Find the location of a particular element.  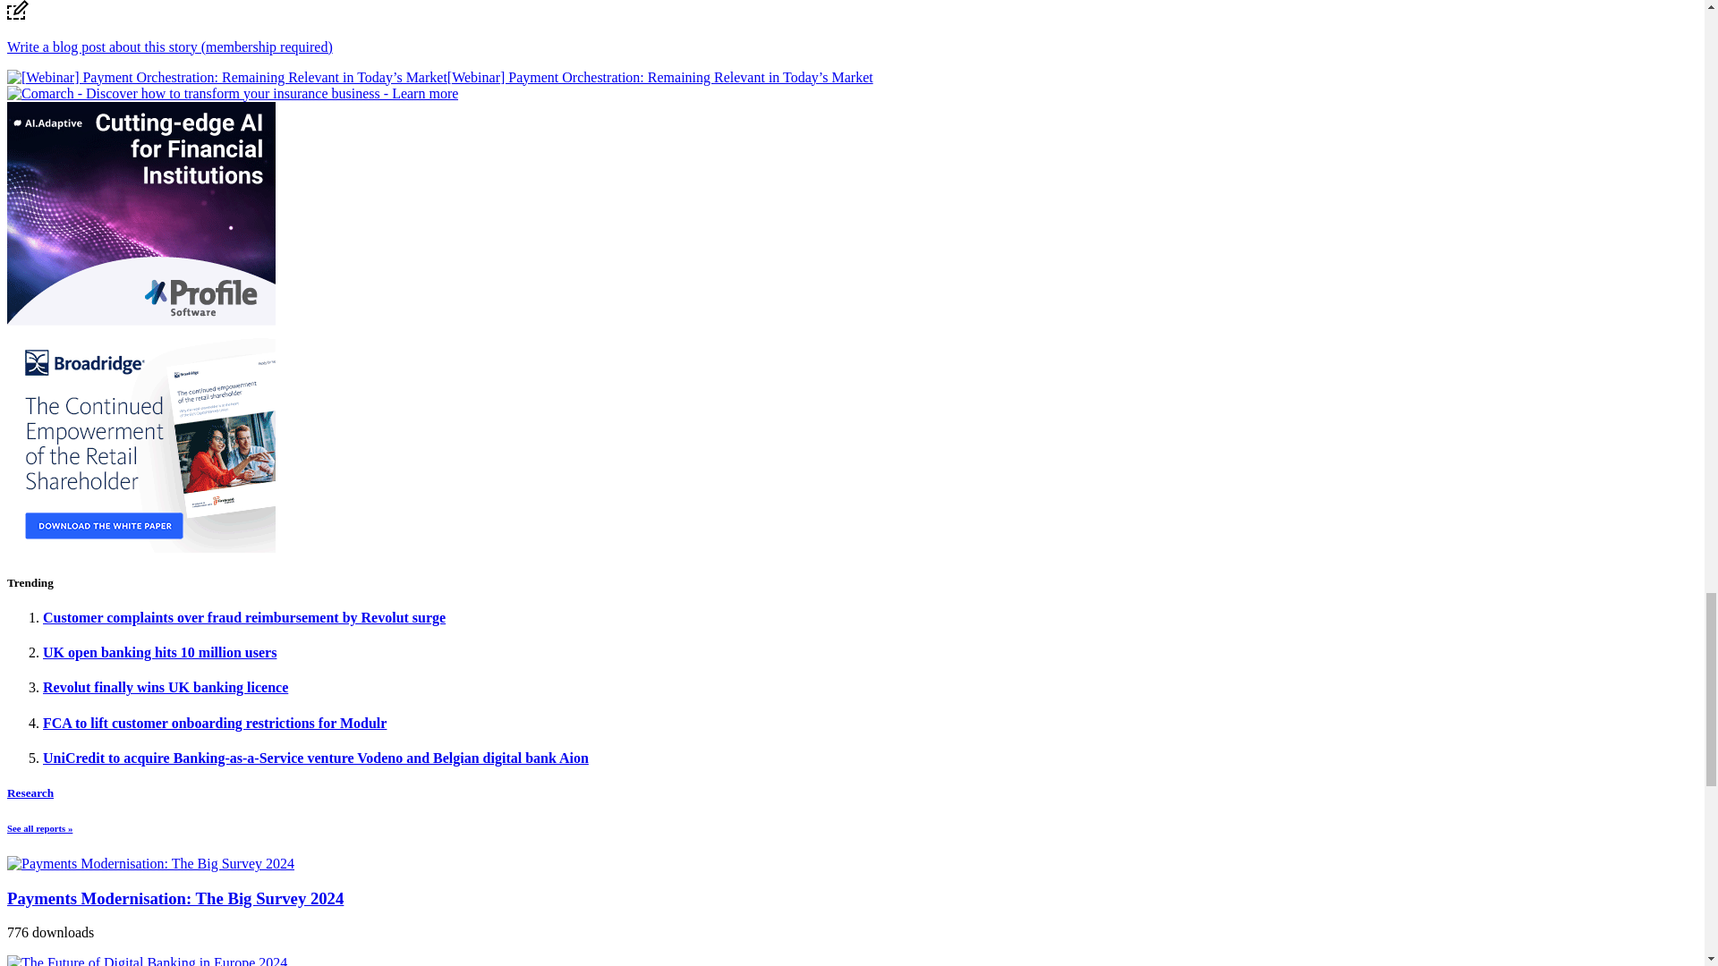

Payments Modernisation: The Big Survey 2024 is located at coordinates (150, 864).